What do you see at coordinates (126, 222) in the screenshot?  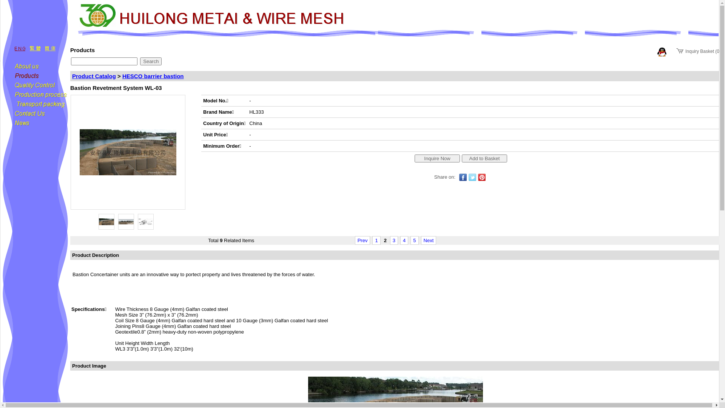 I see `Bastion Revetment System WL-03` at bounding box center [126, 222].